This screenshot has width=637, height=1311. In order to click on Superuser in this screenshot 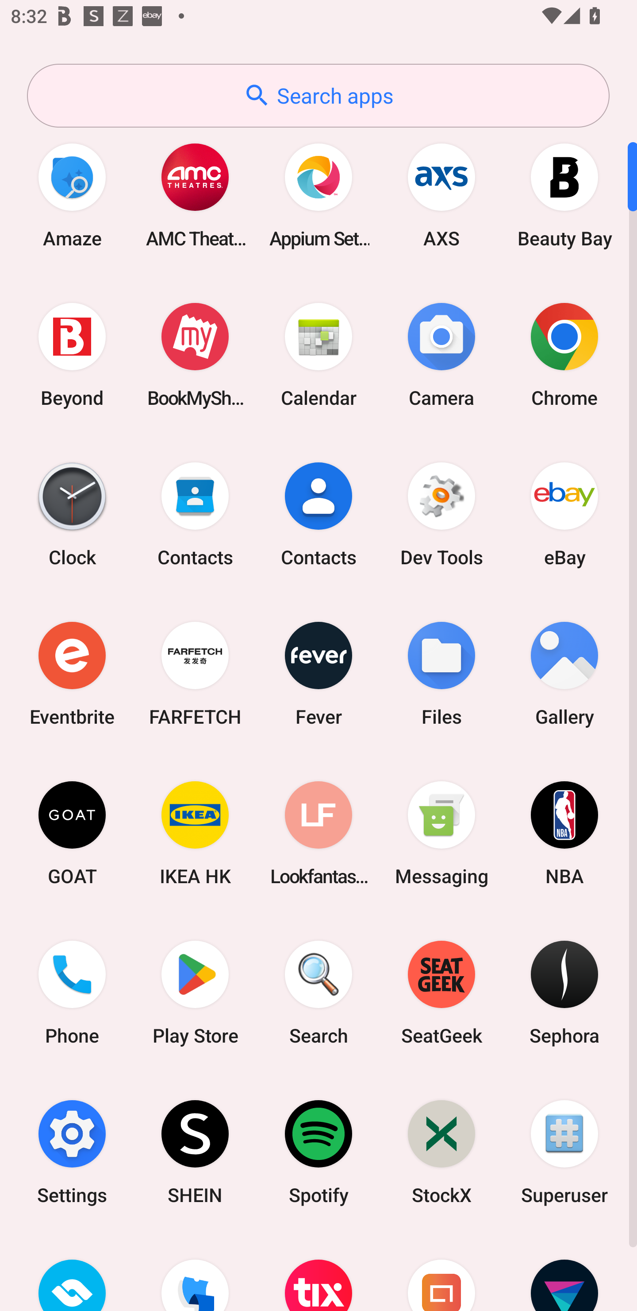, I will do `click(564, 1152)`.